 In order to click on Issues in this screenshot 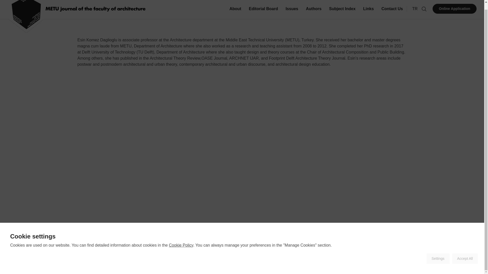, I will do `click(191, 263)`.